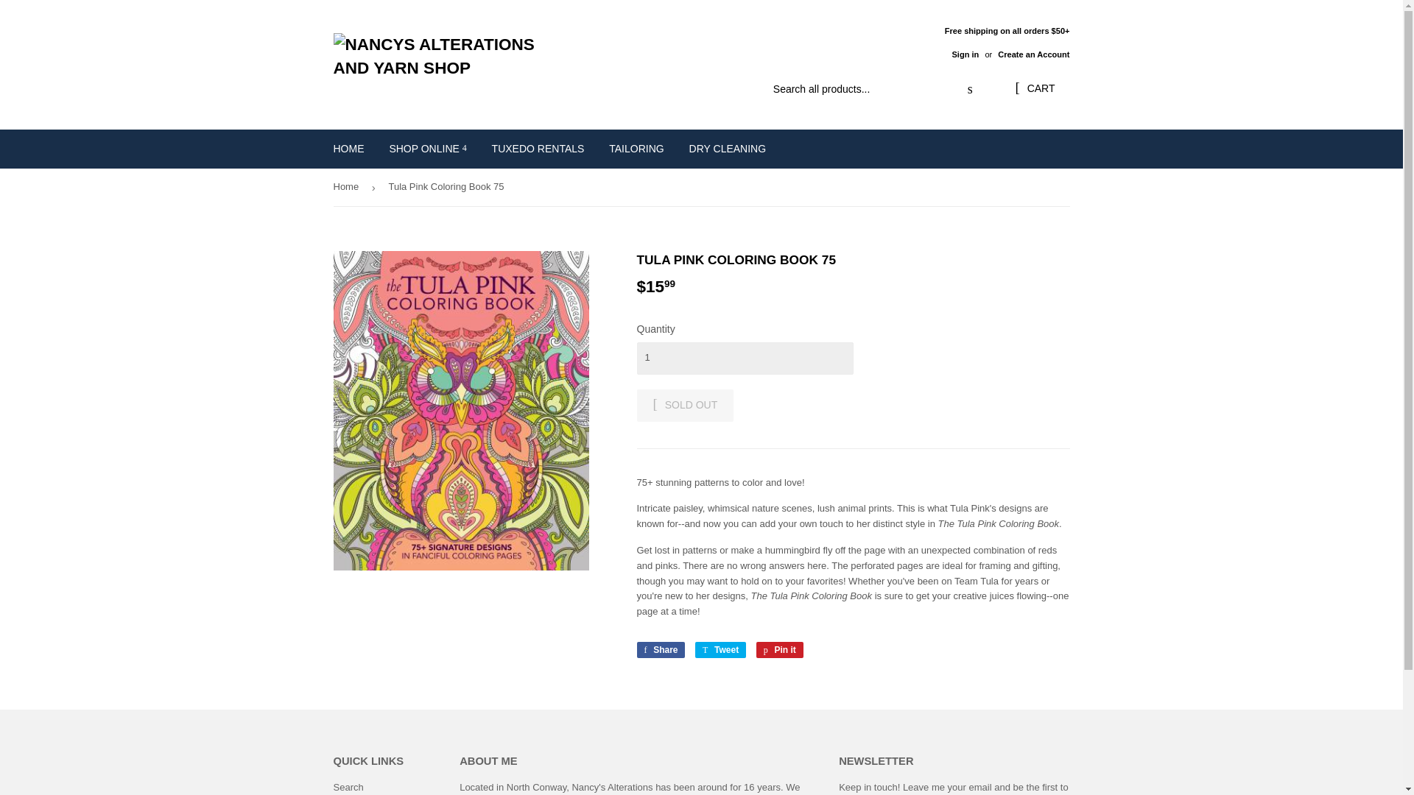 This screenshot has height=795, width=1414. I want to click on SHOP ONLINE, so click(427, 149).